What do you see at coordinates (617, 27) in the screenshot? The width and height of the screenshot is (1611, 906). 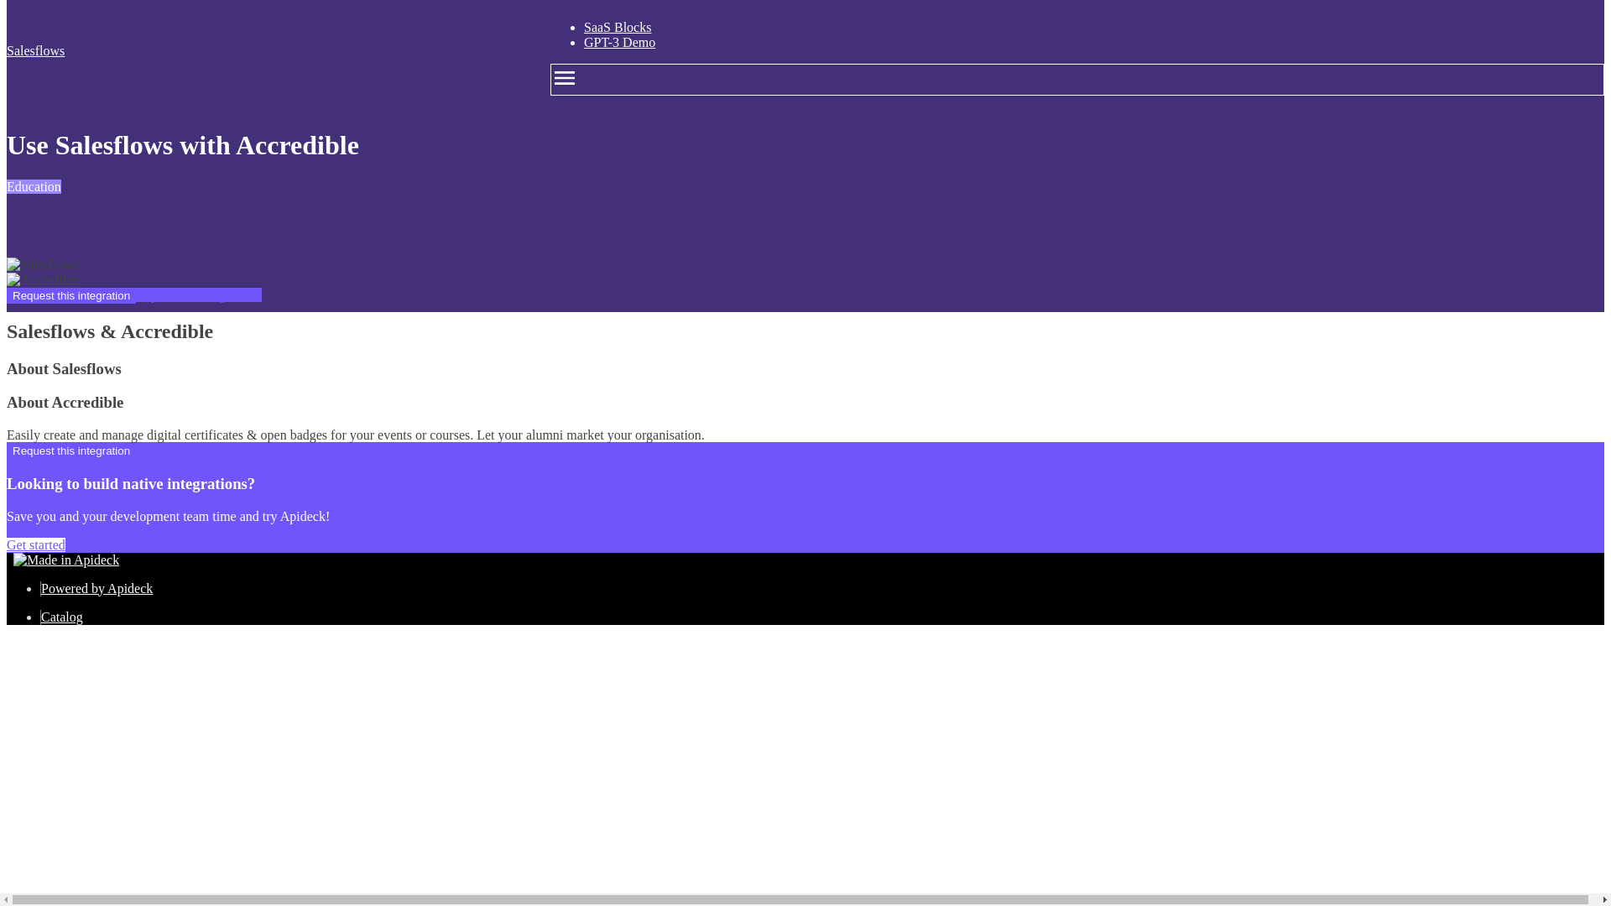 I see `SaaS Blocks` at bounding box center [617, 27].